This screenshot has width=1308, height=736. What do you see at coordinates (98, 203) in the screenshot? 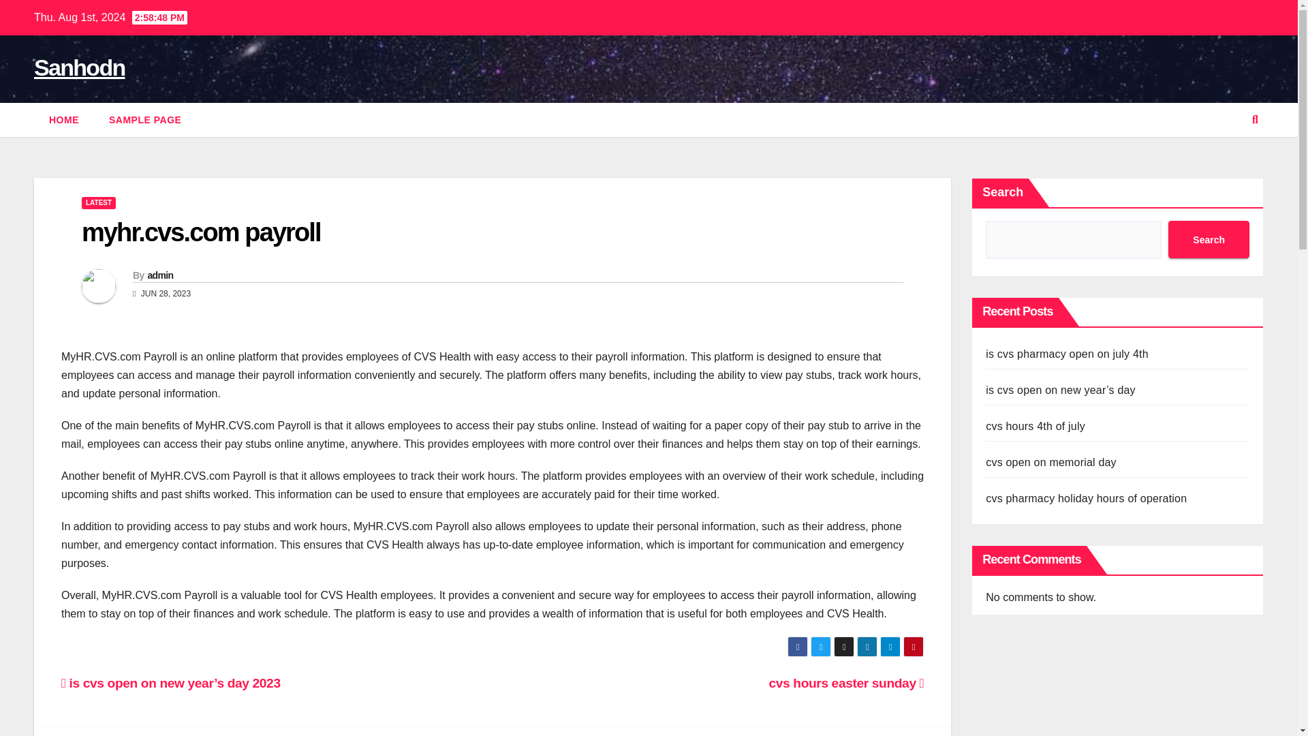
I see `LATEST` at bounding box center [98, 203].